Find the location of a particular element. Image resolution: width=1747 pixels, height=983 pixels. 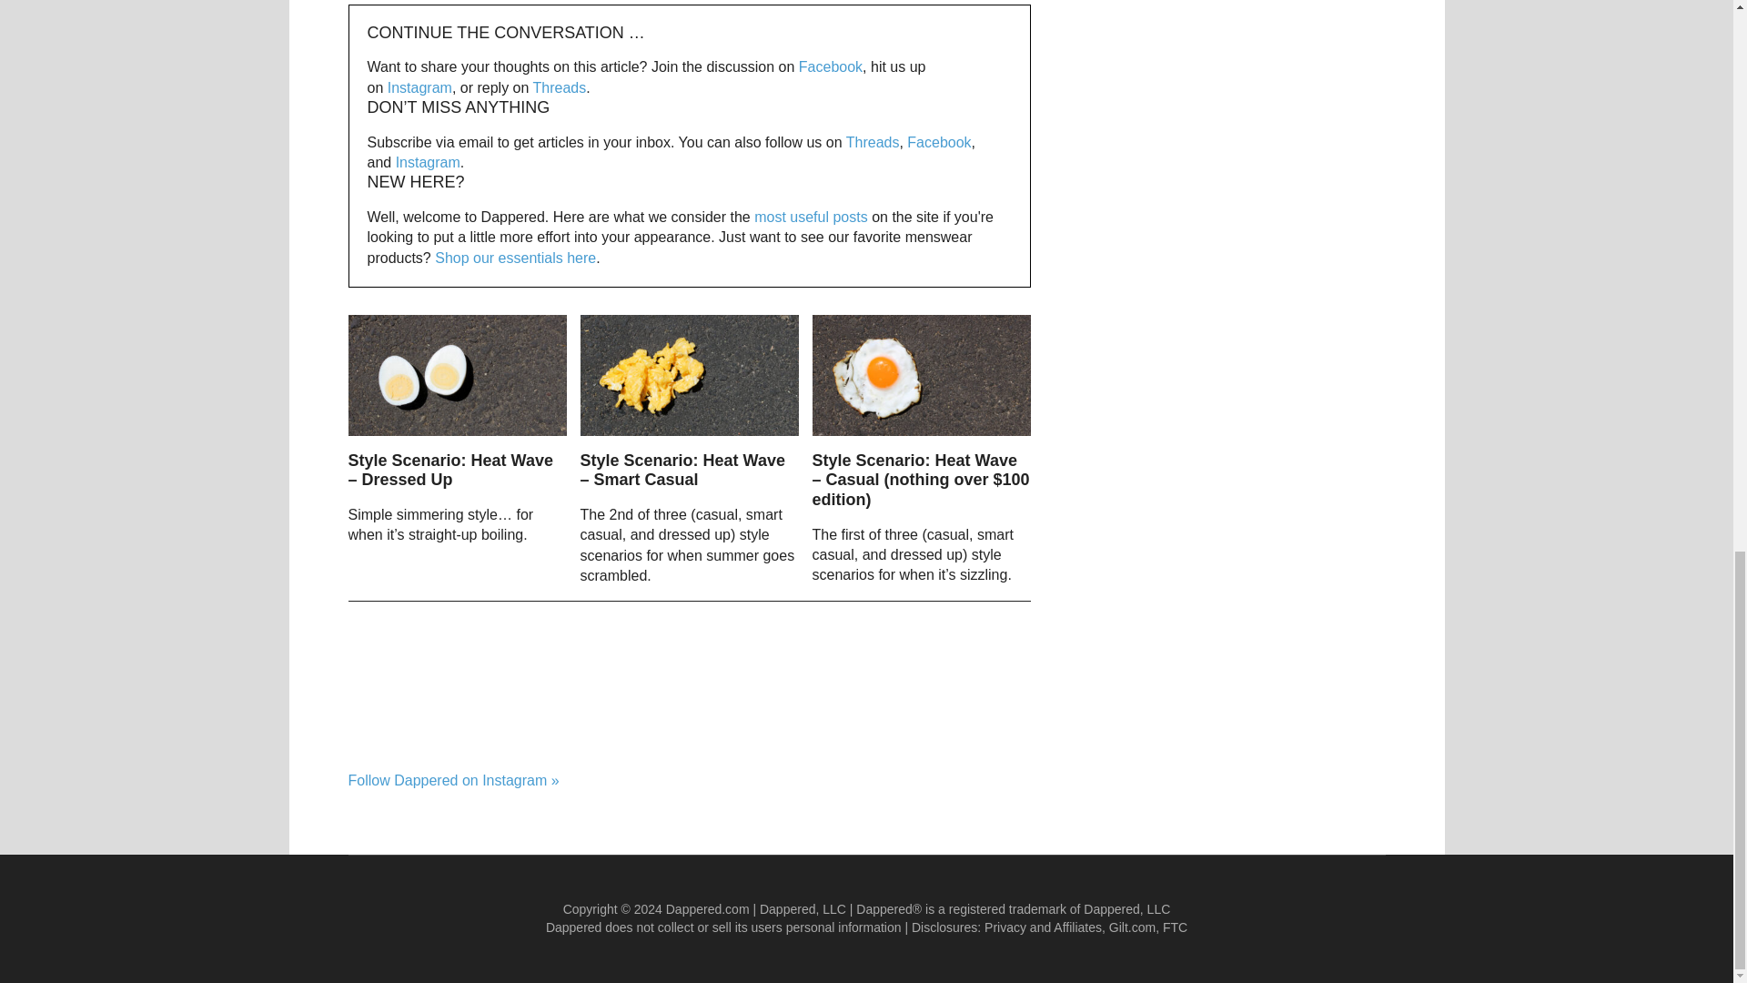

Threads is located at coordinates (560, 87).